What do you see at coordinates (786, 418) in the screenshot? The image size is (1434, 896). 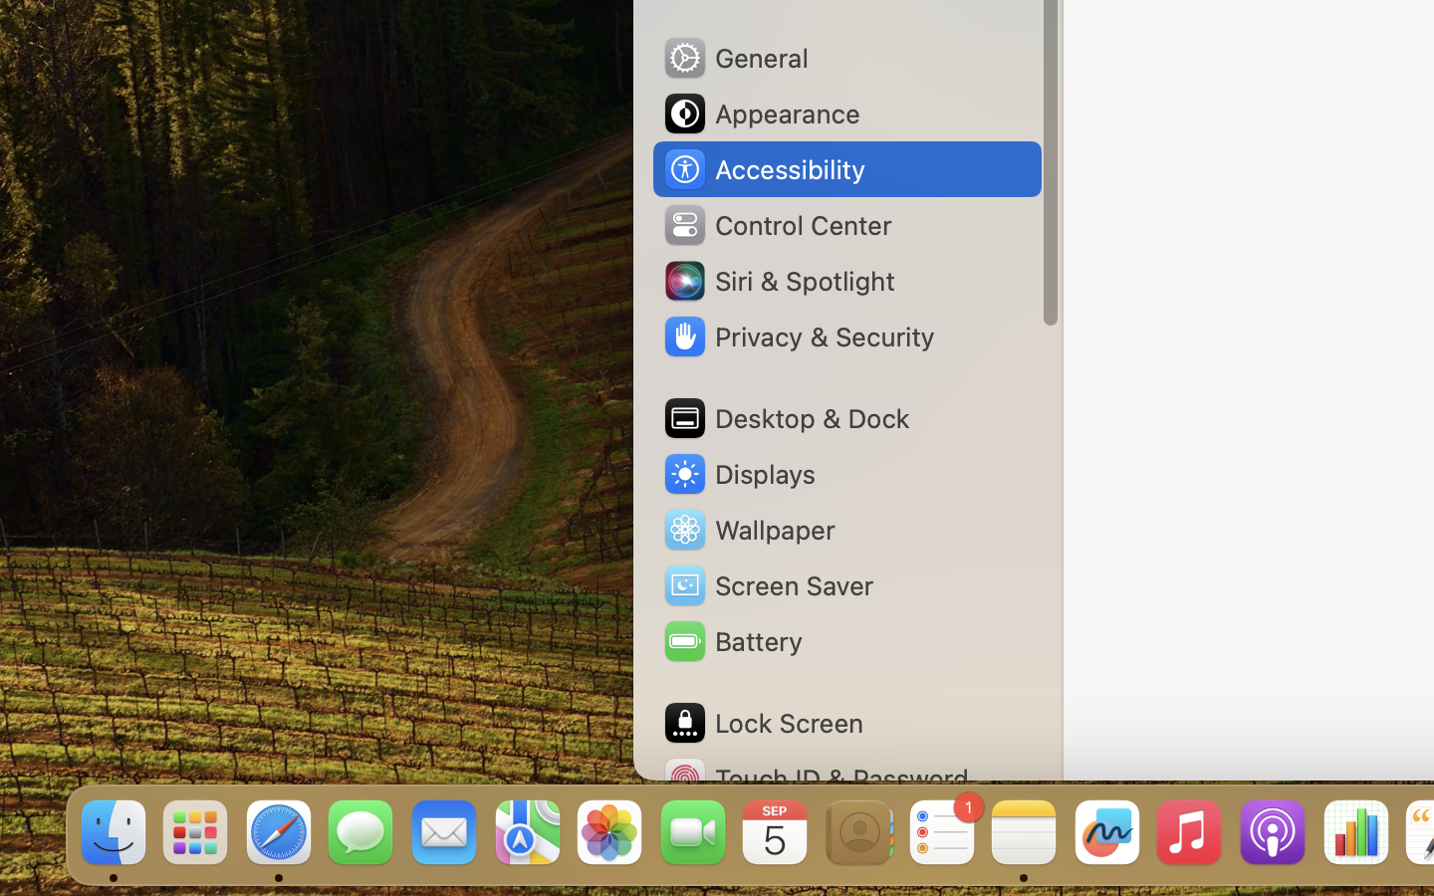 I see `Desktop & Dock` at bounding box center [786, 418].